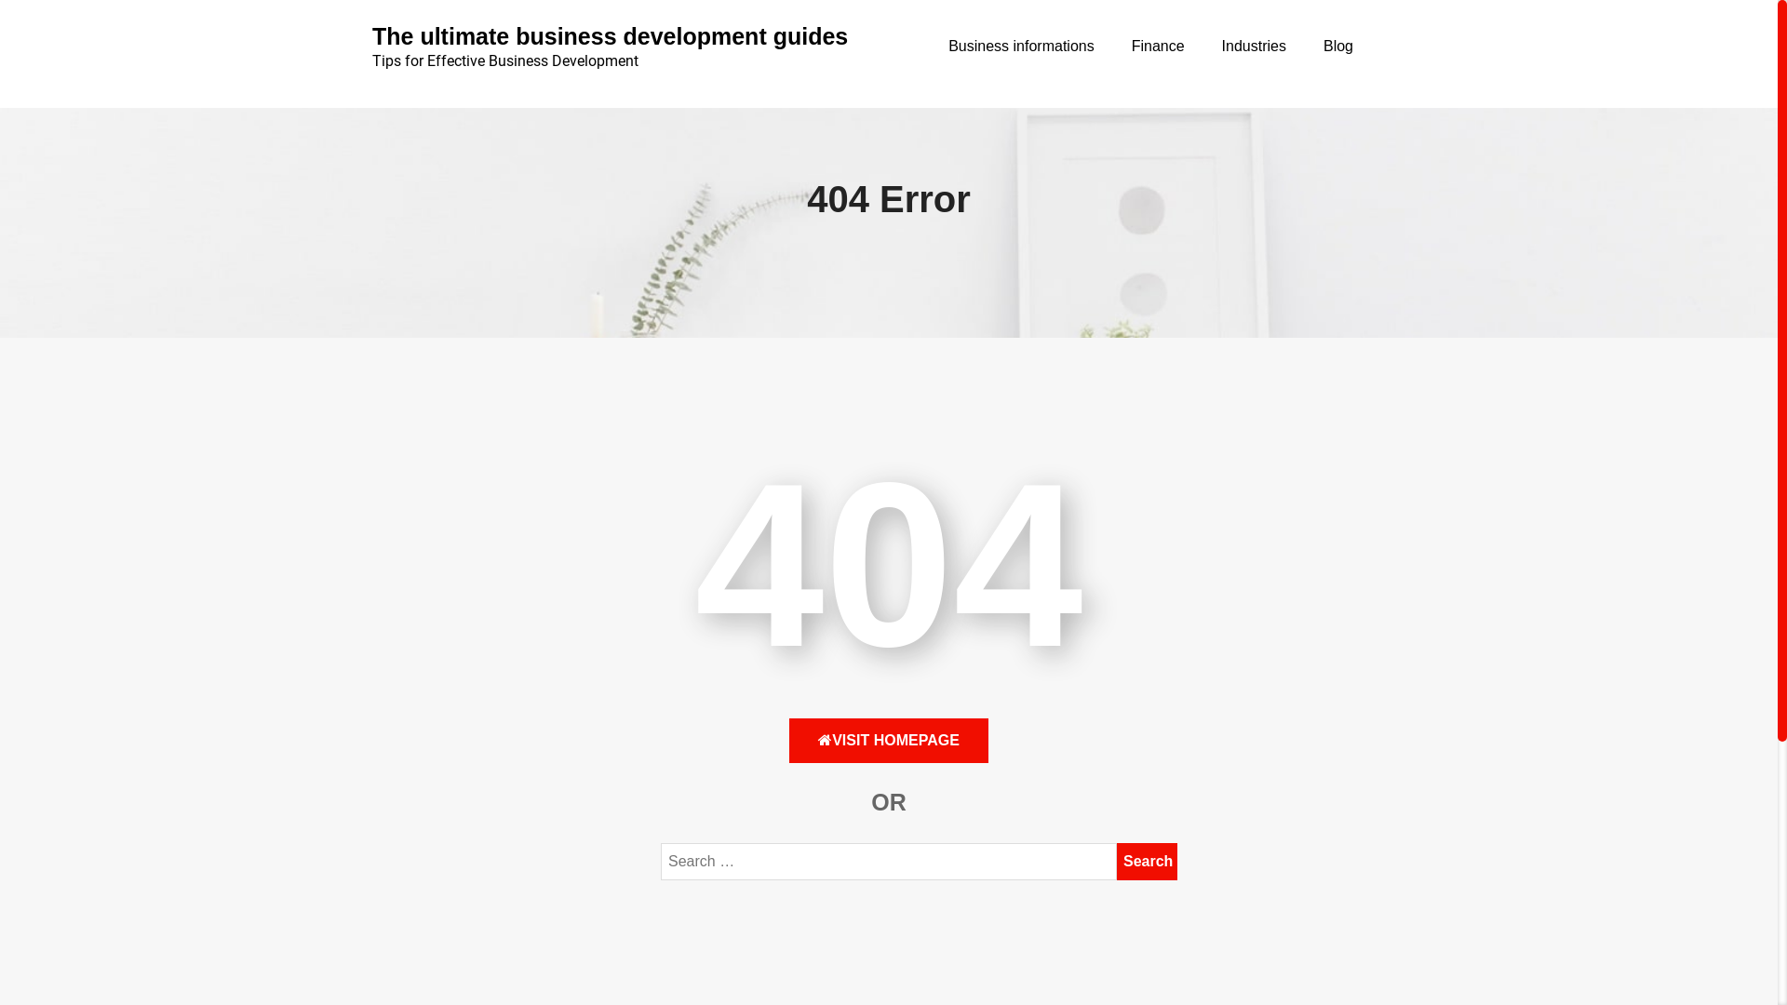 The height and width of the screenshot is (1005, 1787). I want to click on Industries, so click(1255, 47).